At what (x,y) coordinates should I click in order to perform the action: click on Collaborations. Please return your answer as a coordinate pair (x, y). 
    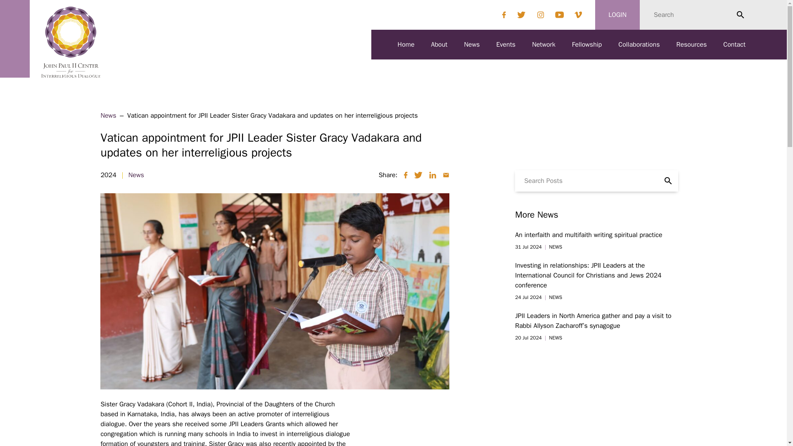
    Looking at the image, I should click on (639, 45).